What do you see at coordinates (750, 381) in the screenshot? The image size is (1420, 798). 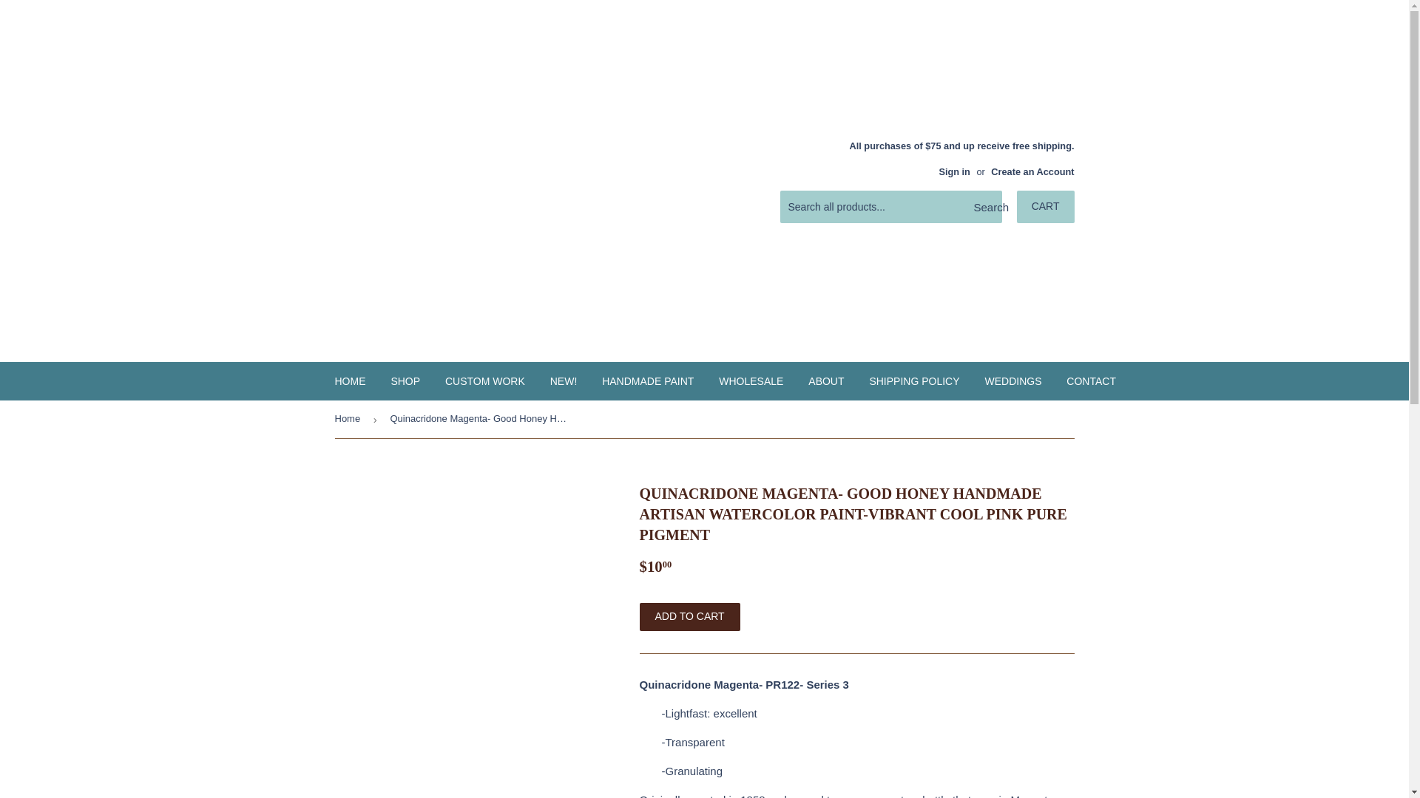 I see `WHOLESALE` at bounding box center [750, 381].